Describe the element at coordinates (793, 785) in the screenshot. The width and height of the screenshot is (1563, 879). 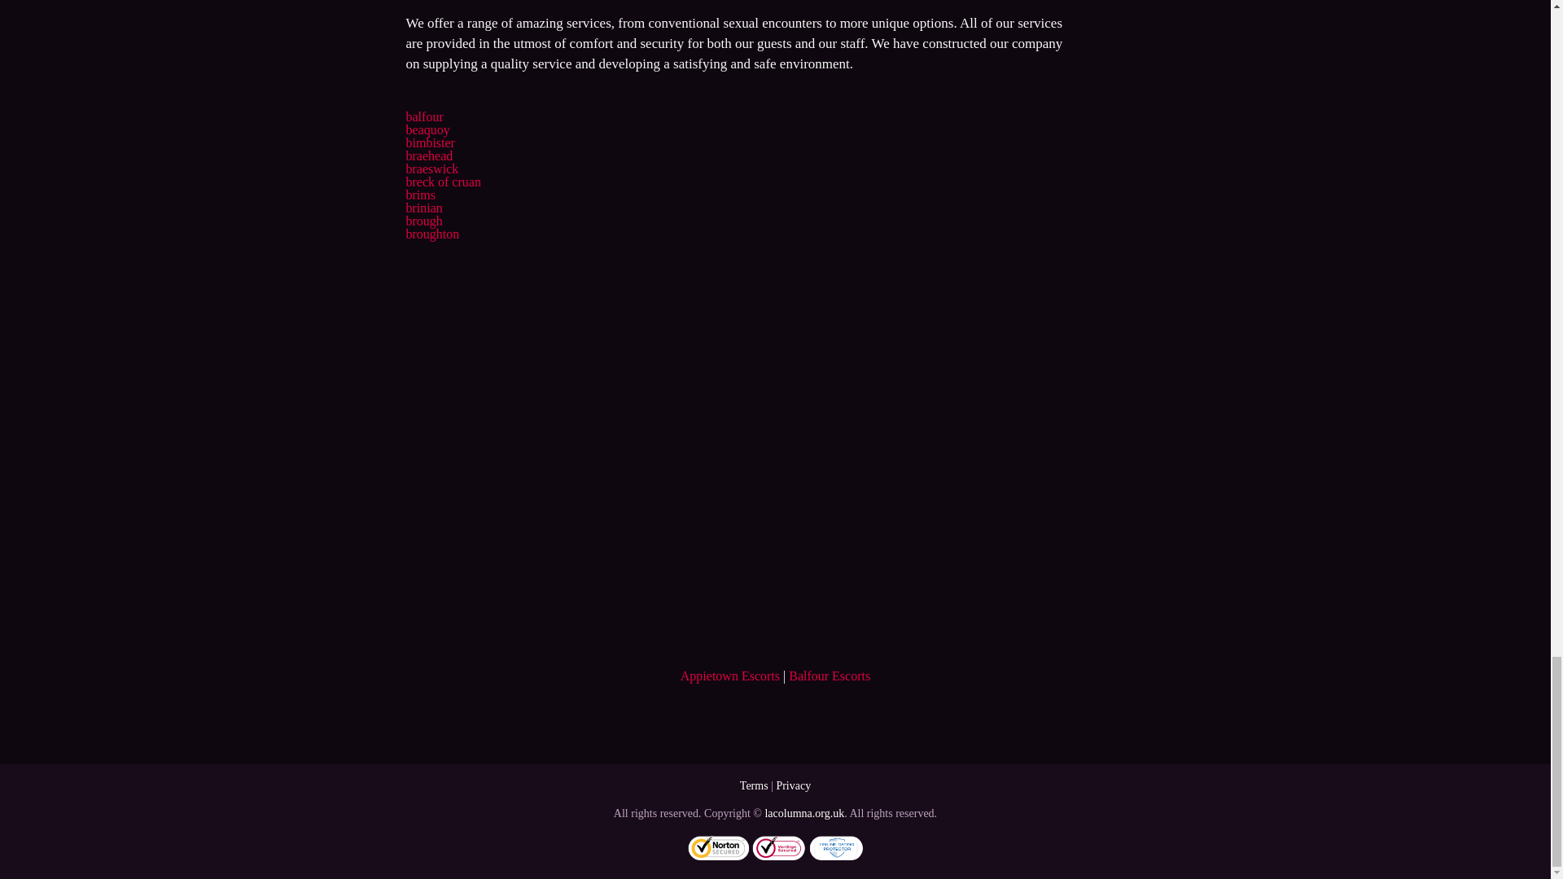
I see `Privacy` at that location.